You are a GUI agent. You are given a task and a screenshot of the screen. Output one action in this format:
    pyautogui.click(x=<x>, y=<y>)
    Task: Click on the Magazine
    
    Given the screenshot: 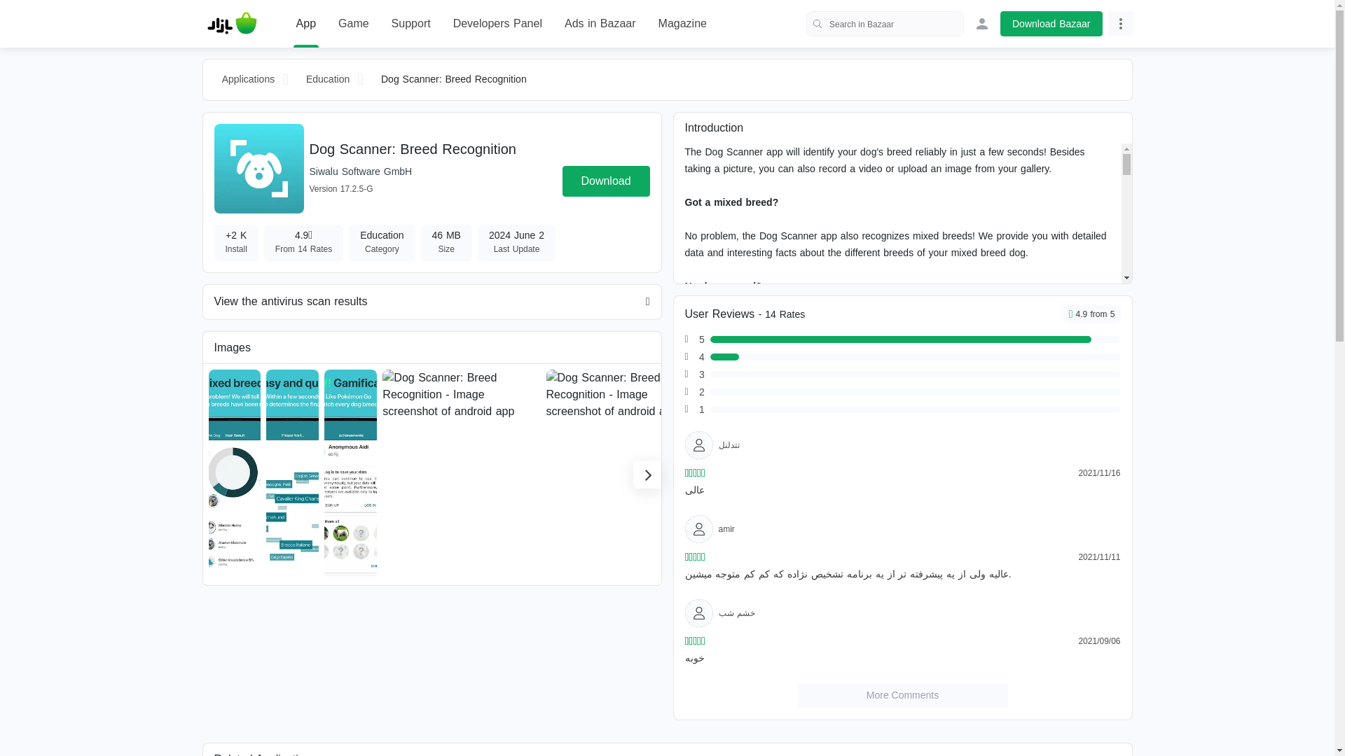 What is the action you would take?
    pyautogui.click(x=682, y=24)
    